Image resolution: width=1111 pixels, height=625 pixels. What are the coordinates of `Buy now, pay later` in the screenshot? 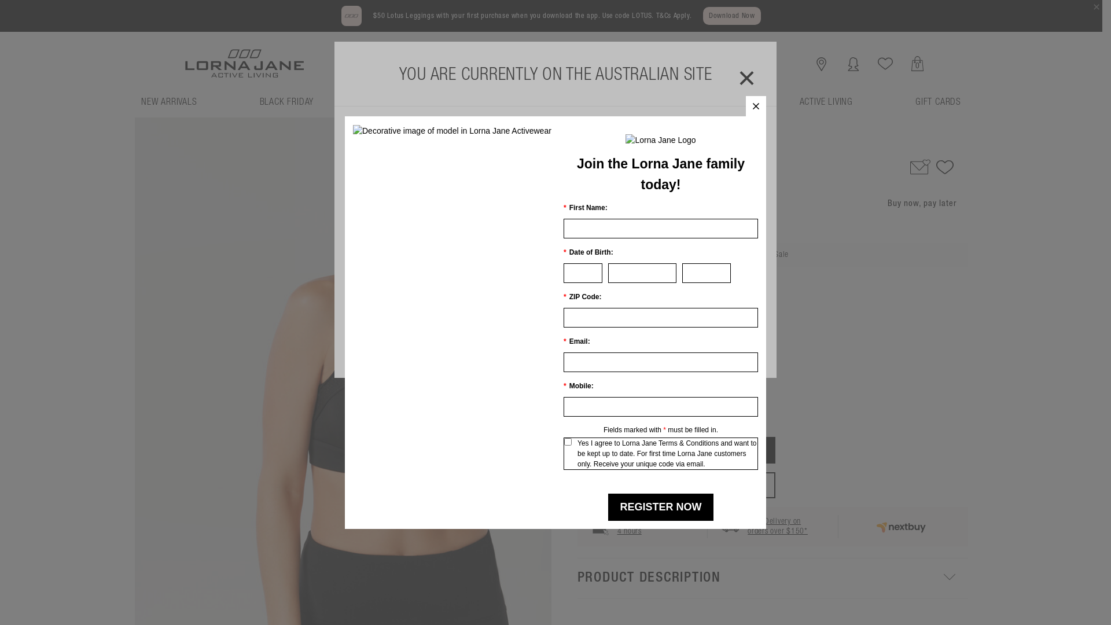 It's located at (922, 204).